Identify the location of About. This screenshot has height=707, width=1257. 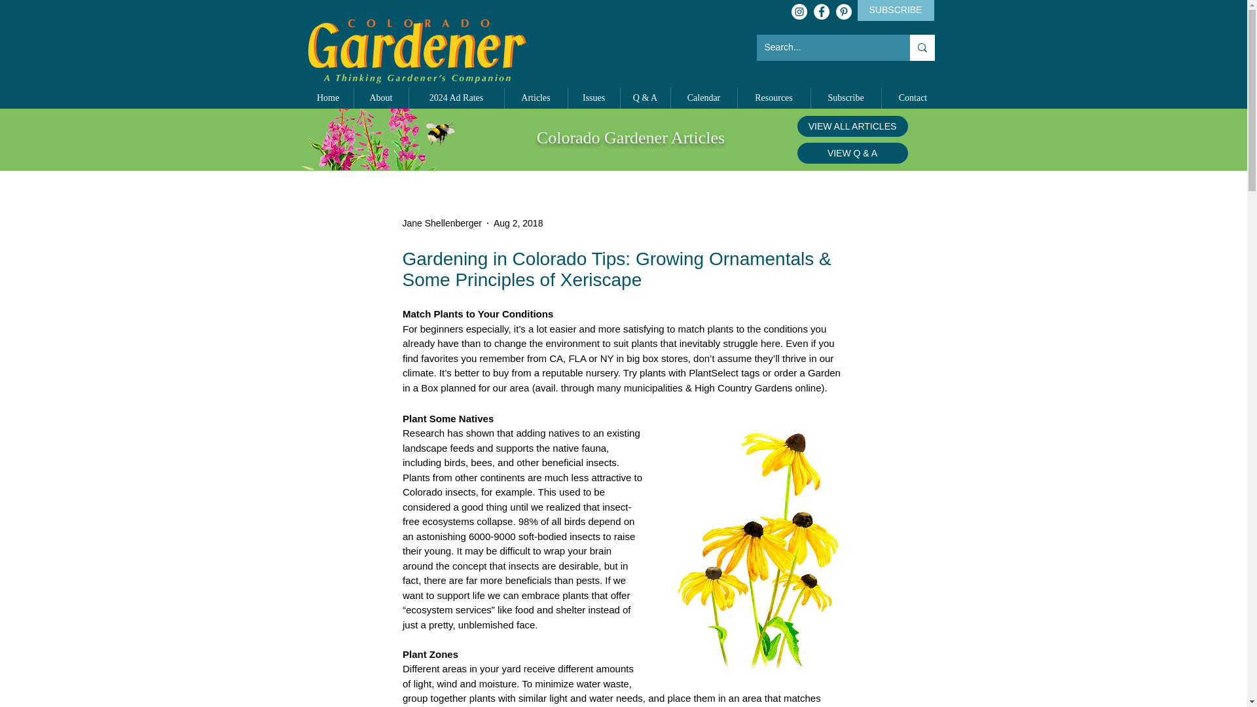
(380, 98).